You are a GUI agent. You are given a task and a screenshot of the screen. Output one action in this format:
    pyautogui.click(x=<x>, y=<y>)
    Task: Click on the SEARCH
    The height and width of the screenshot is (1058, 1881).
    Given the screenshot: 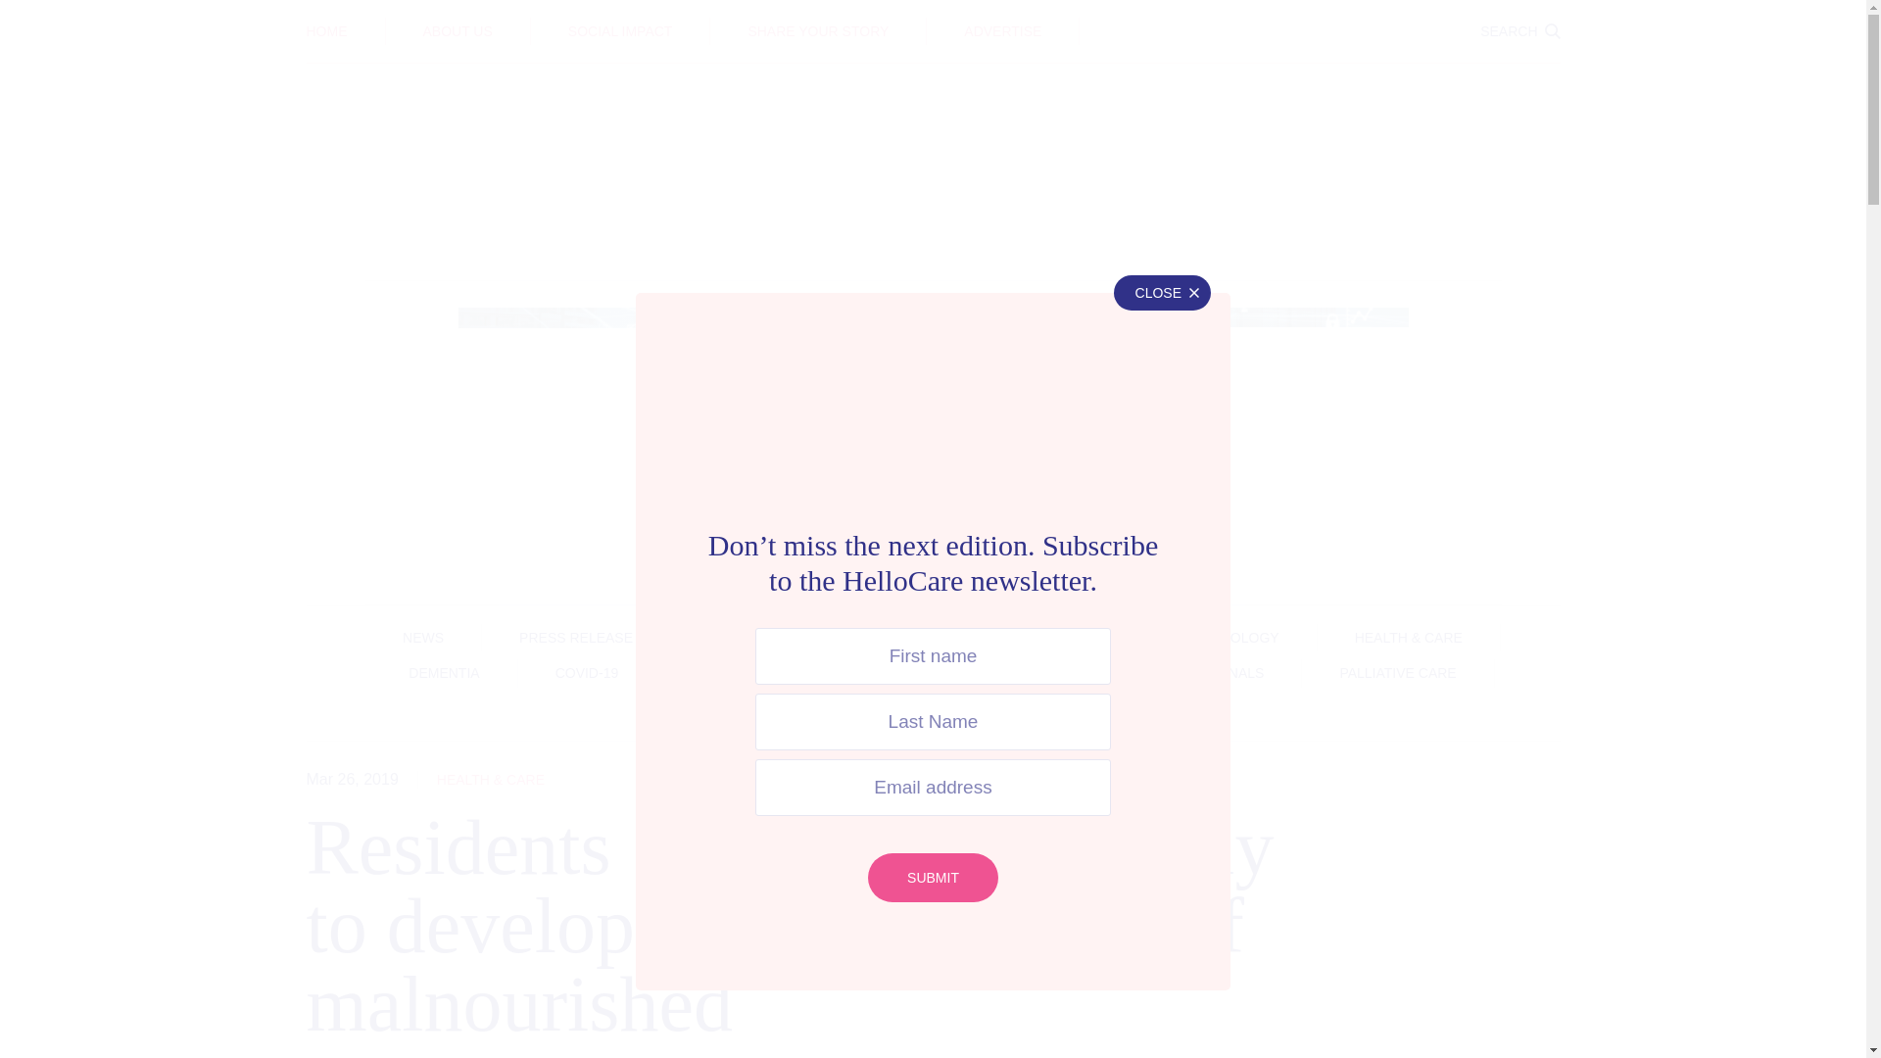 What is the action you would take?
    pyautogui.click(x=1519, y=30)
    